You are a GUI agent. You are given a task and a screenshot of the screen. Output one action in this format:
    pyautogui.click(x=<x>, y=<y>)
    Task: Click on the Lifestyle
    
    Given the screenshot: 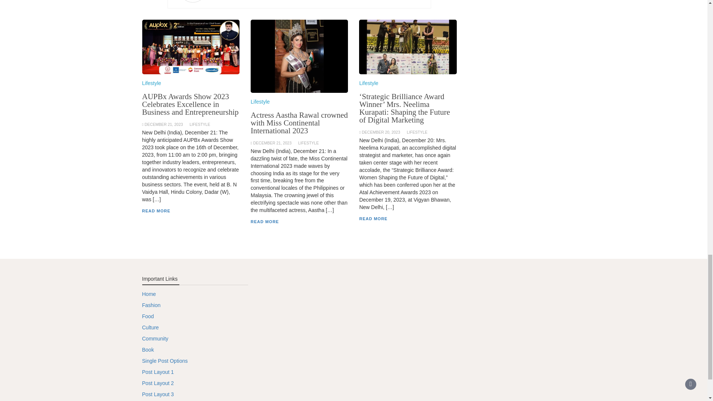 What is the action you would take?
    pyautogui.click(x=152, y=83)
    